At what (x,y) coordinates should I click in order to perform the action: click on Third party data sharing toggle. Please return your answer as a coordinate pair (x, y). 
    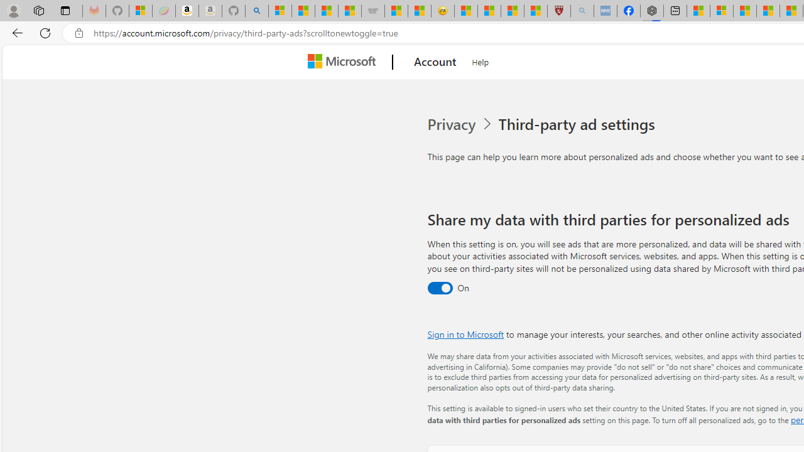
    Looking at the image, I should click on (440, 289).